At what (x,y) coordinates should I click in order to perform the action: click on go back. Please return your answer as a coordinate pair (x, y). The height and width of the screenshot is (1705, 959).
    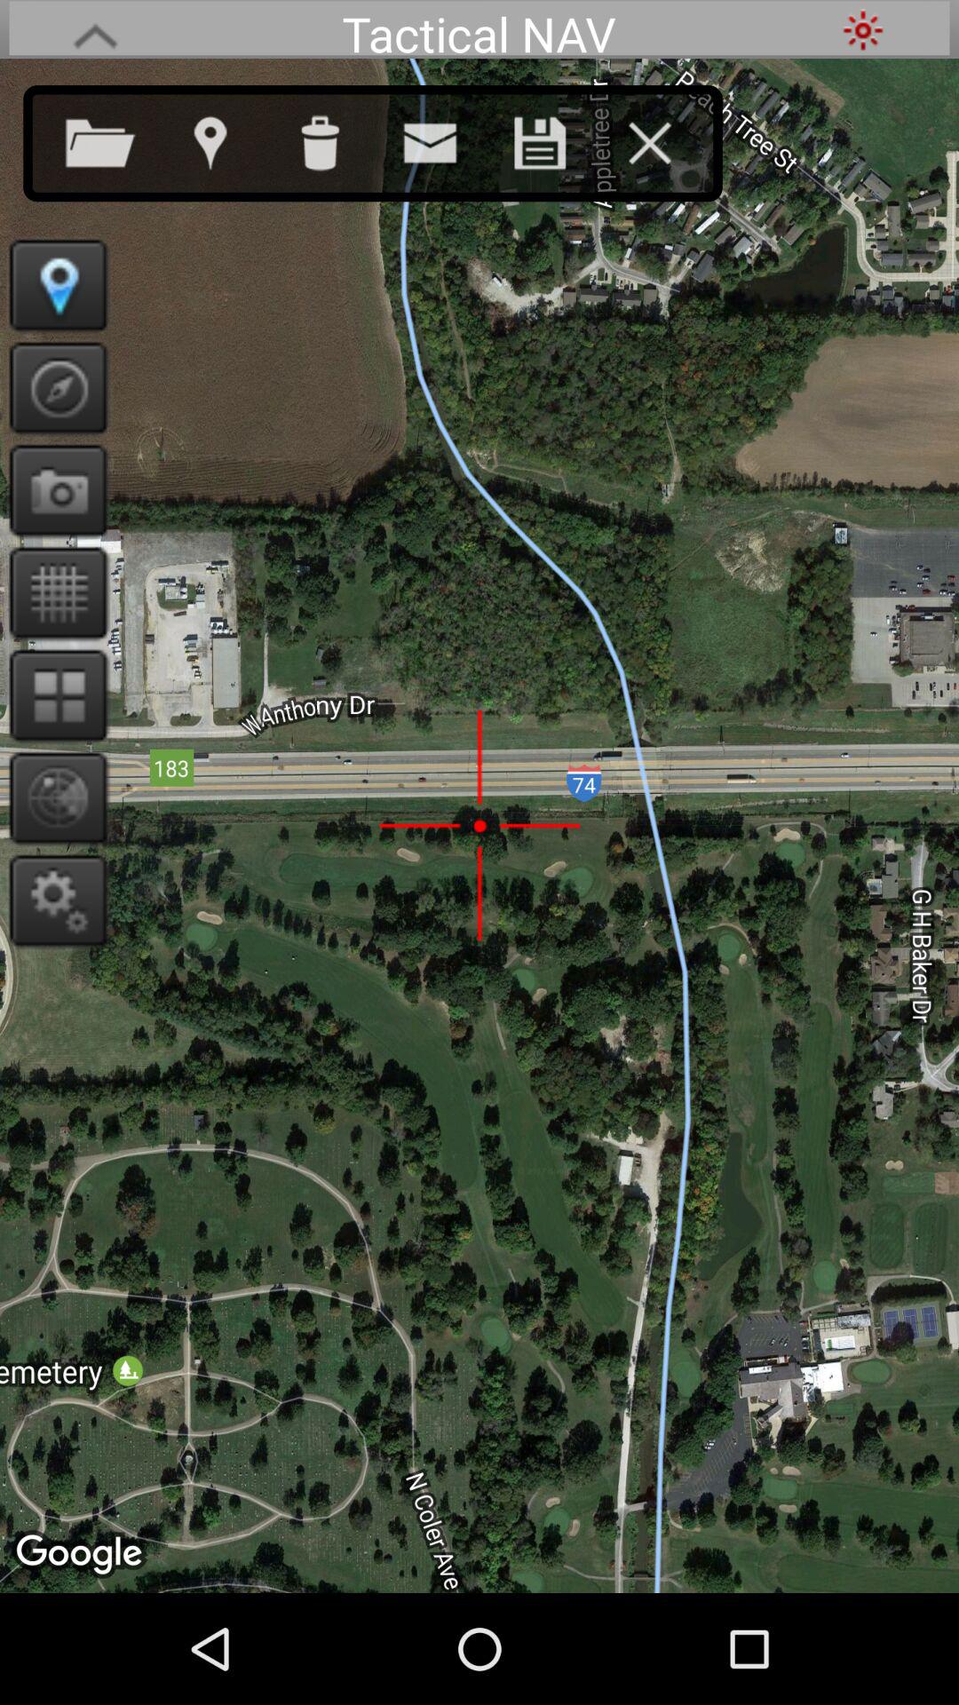
    Looking at the image, I should click on (95, 30).